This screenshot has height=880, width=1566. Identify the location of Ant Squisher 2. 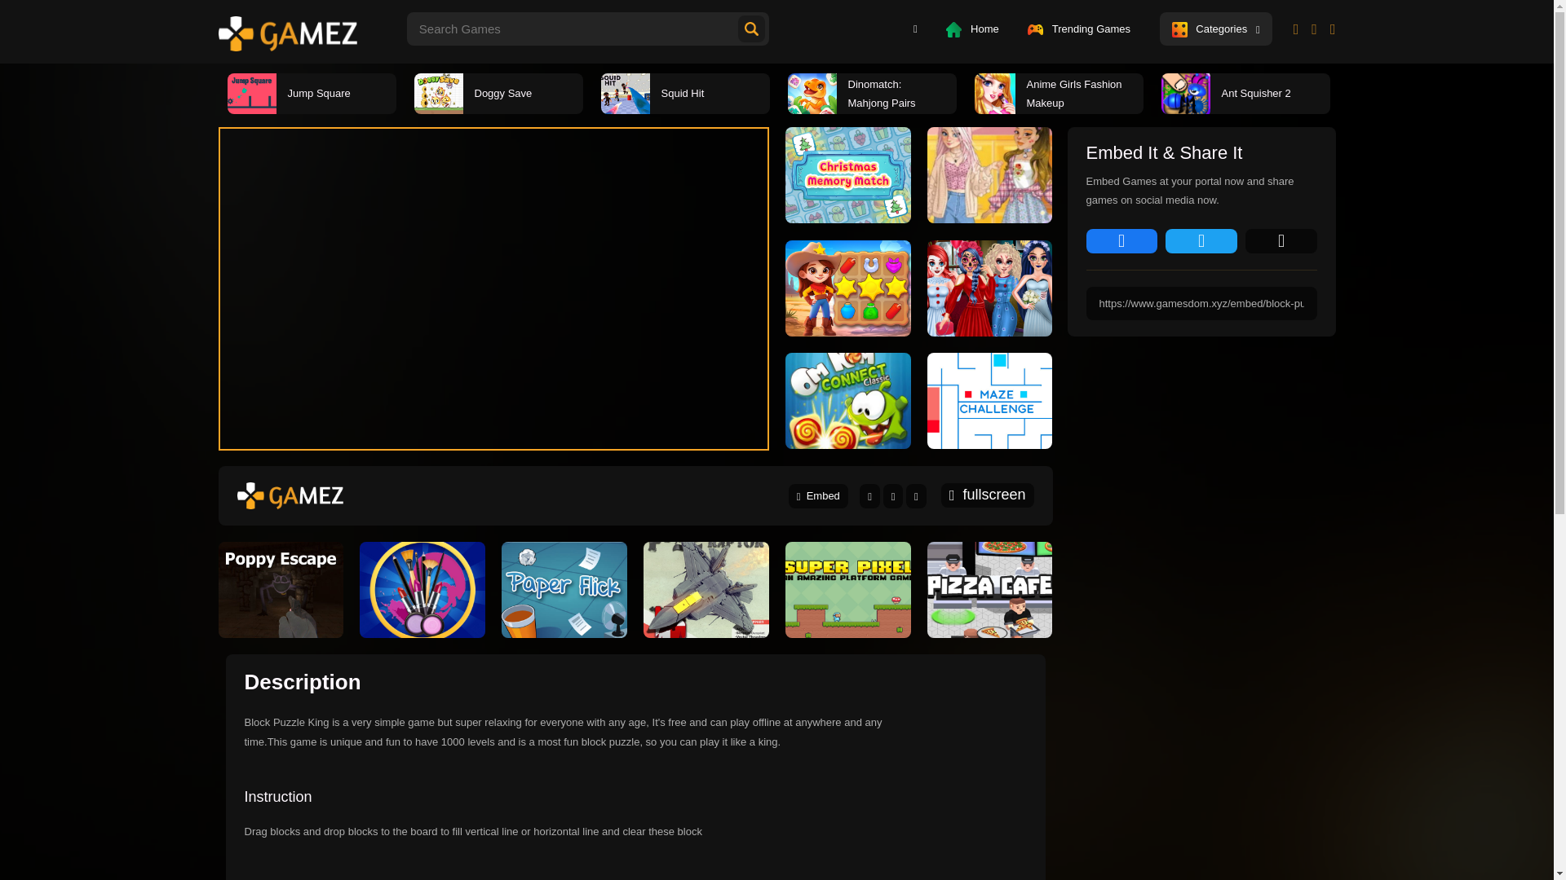
(1186, 93).